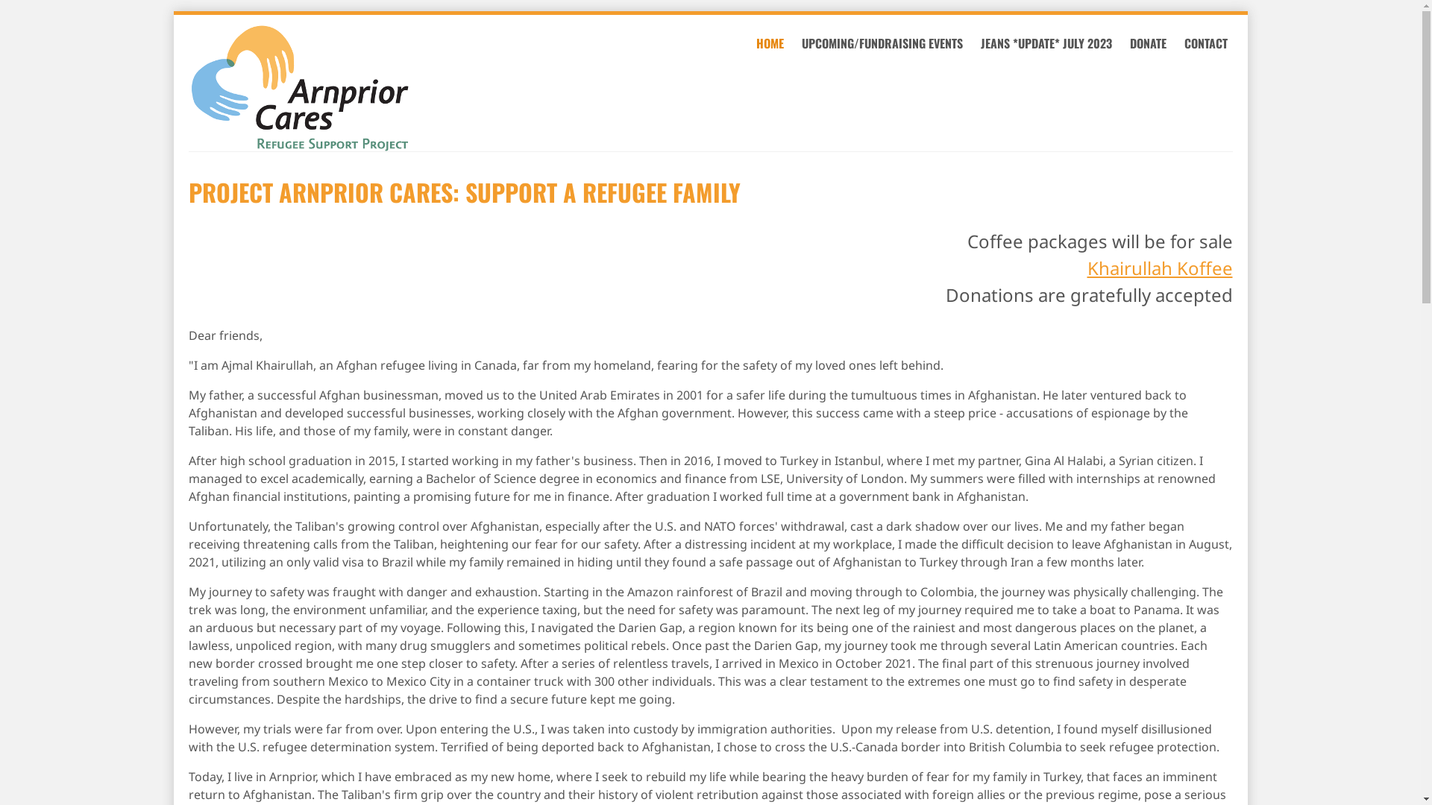 The width and height of the screenshot is (1432, 805). I want to click on DONATE, so click(1147, 43).